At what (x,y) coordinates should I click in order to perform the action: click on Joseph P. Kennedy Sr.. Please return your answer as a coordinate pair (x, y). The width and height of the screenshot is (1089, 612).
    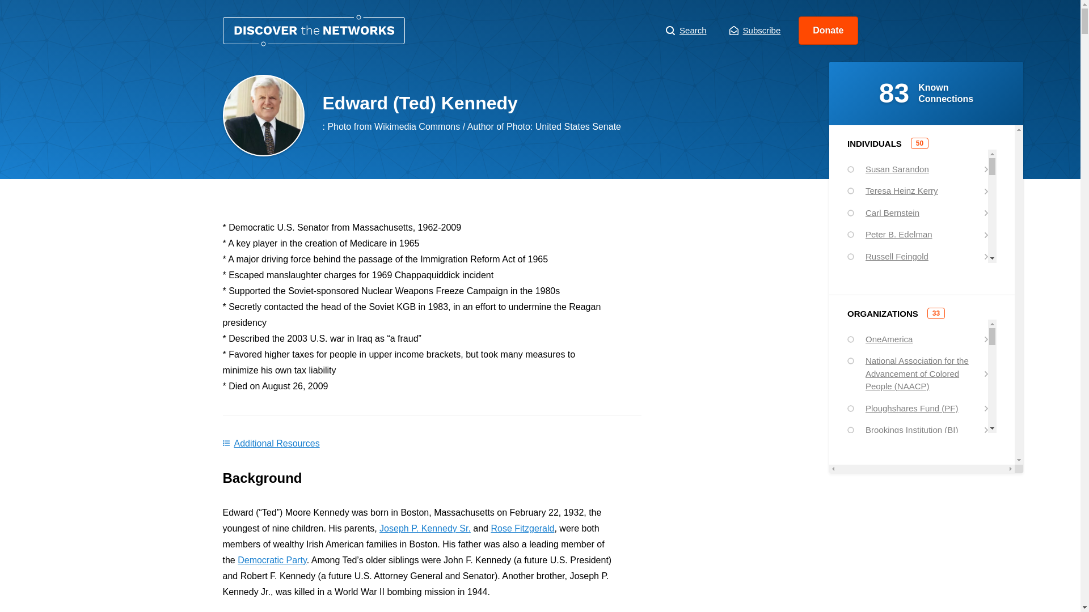
    Looking at the image, I should click on (424, 528).